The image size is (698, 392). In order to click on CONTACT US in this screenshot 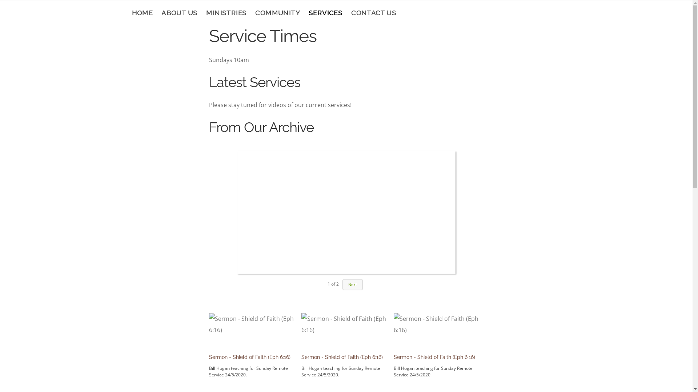, I will do `click(374, 13)`.